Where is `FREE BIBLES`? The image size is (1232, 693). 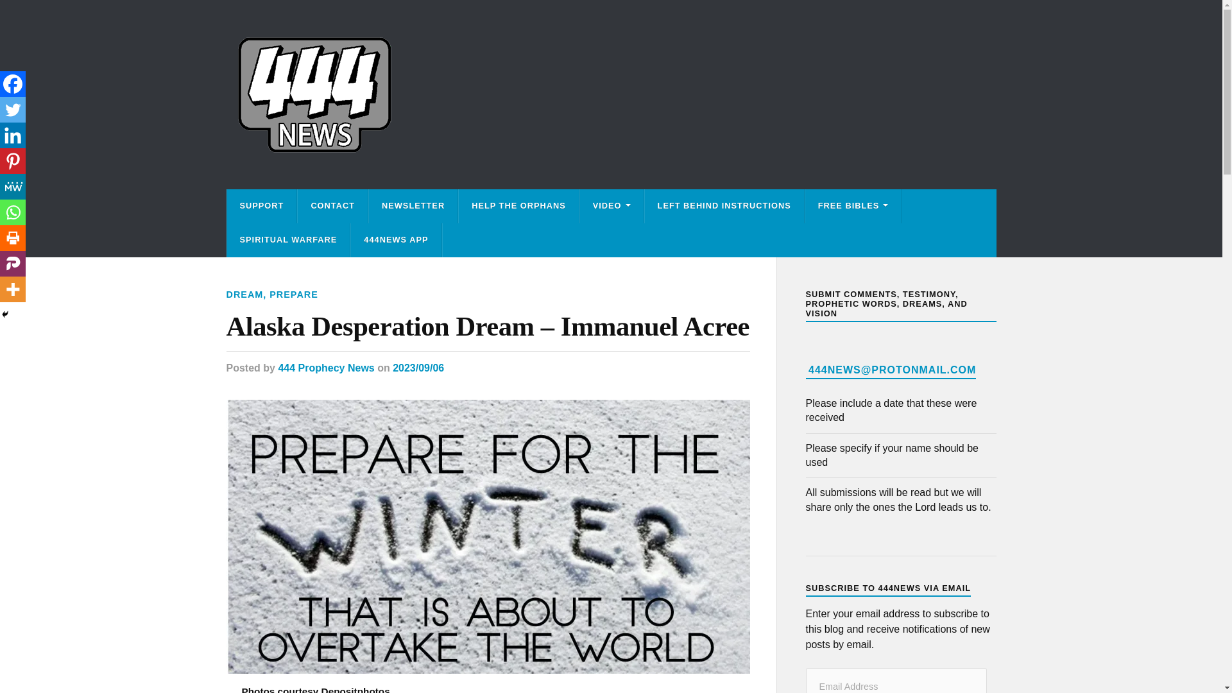
FREE BIBLES is located at coordinates (853, 205).